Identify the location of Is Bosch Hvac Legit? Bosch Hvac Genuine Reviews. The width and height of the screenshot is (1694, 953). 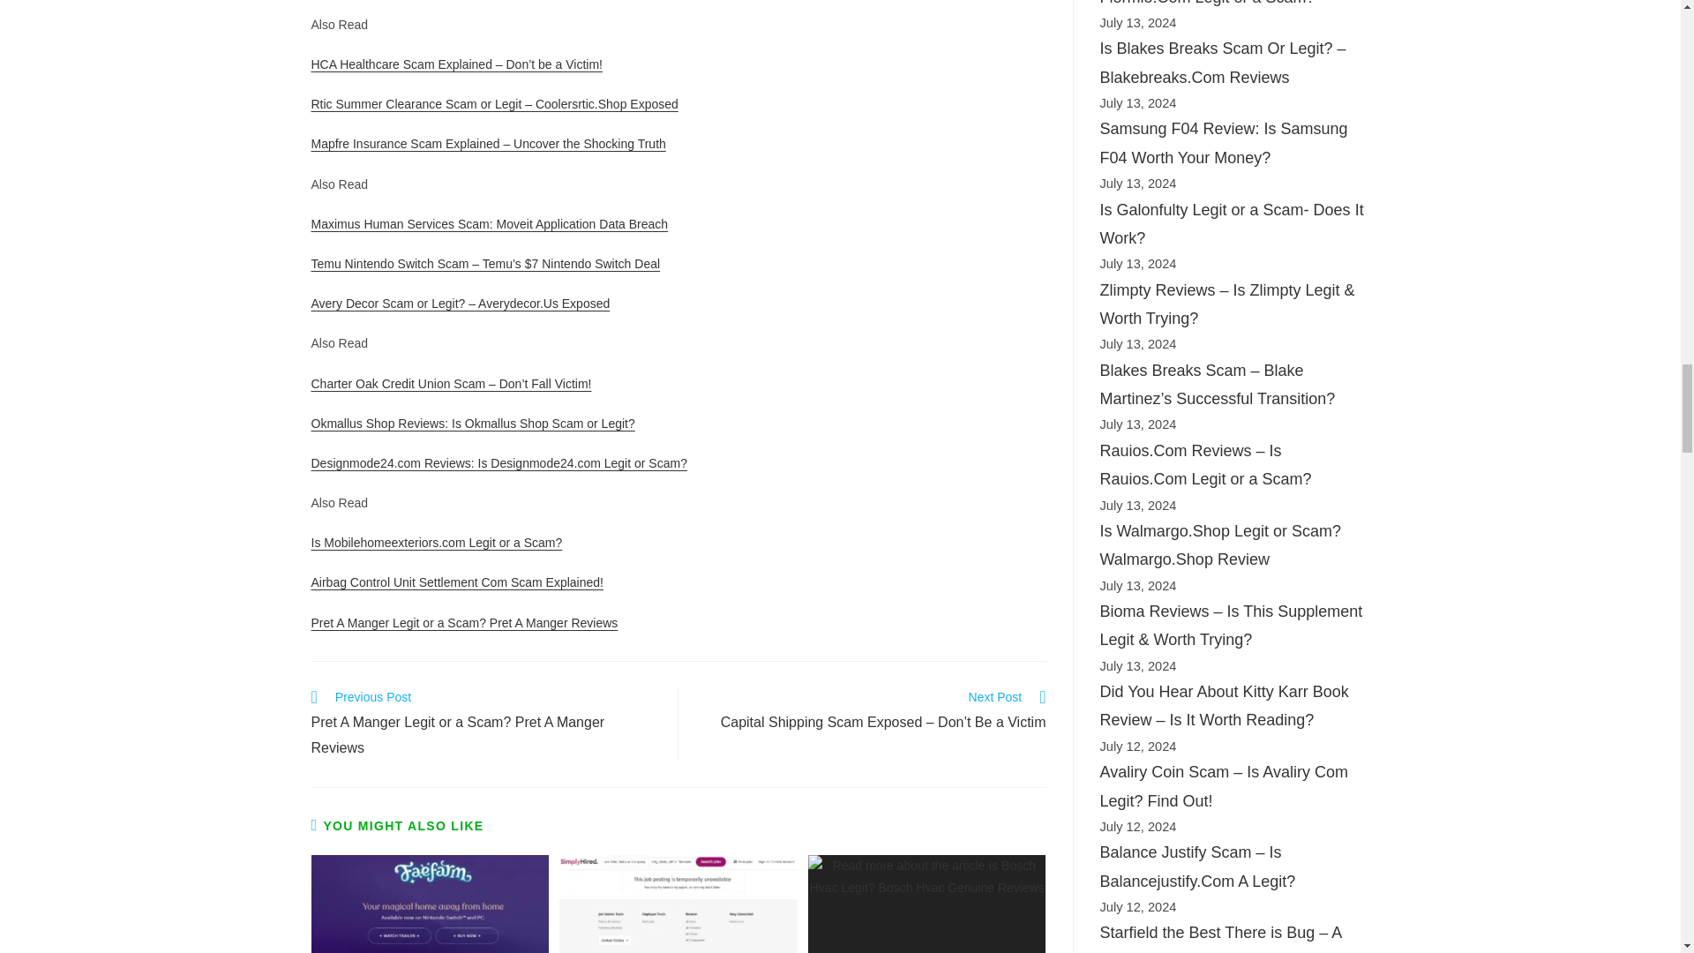
(926, 904).